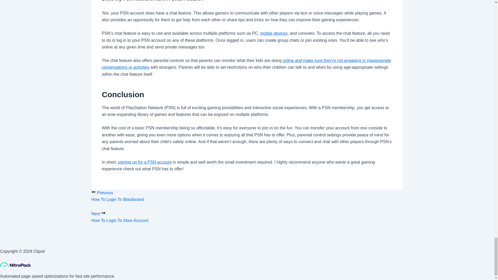  I want to click on How To Login To Blackboard, so click(247, 197).